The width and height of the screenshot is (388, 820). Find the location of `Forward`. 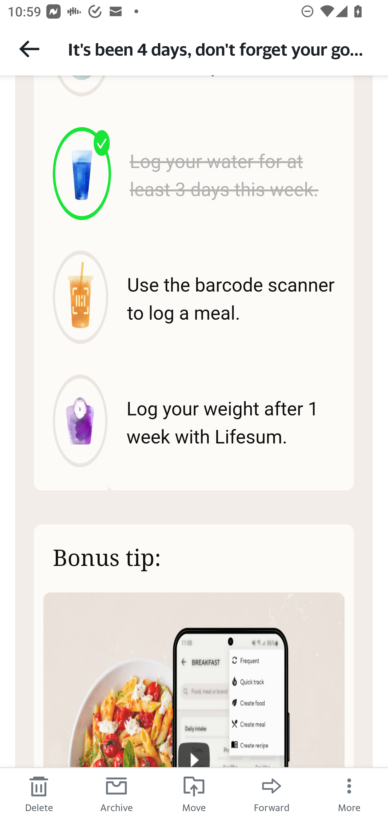

Forward is located at coordinates (272, 794).